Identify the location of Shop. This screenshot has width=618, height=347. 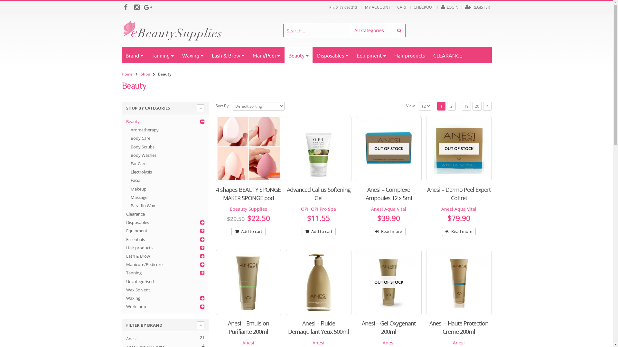
(145, 74).